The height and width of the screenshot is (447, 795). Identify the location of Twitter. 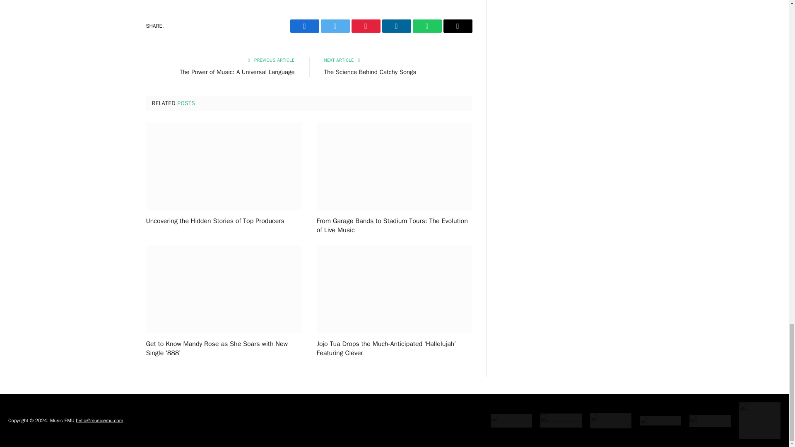
(335, 26).